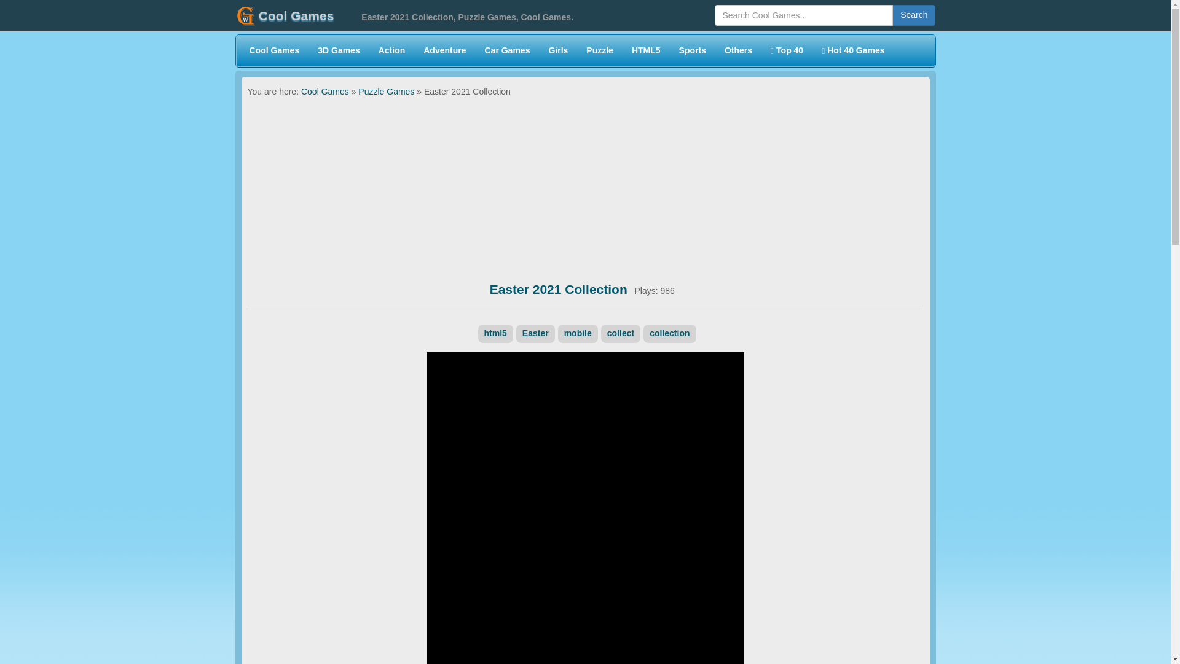 The width and height of the screenshot is (1180, 664). What do you see at coordinates (600, 51) in the screenshot?
I see `Puzzle Games` at bounding box center [600, 51].